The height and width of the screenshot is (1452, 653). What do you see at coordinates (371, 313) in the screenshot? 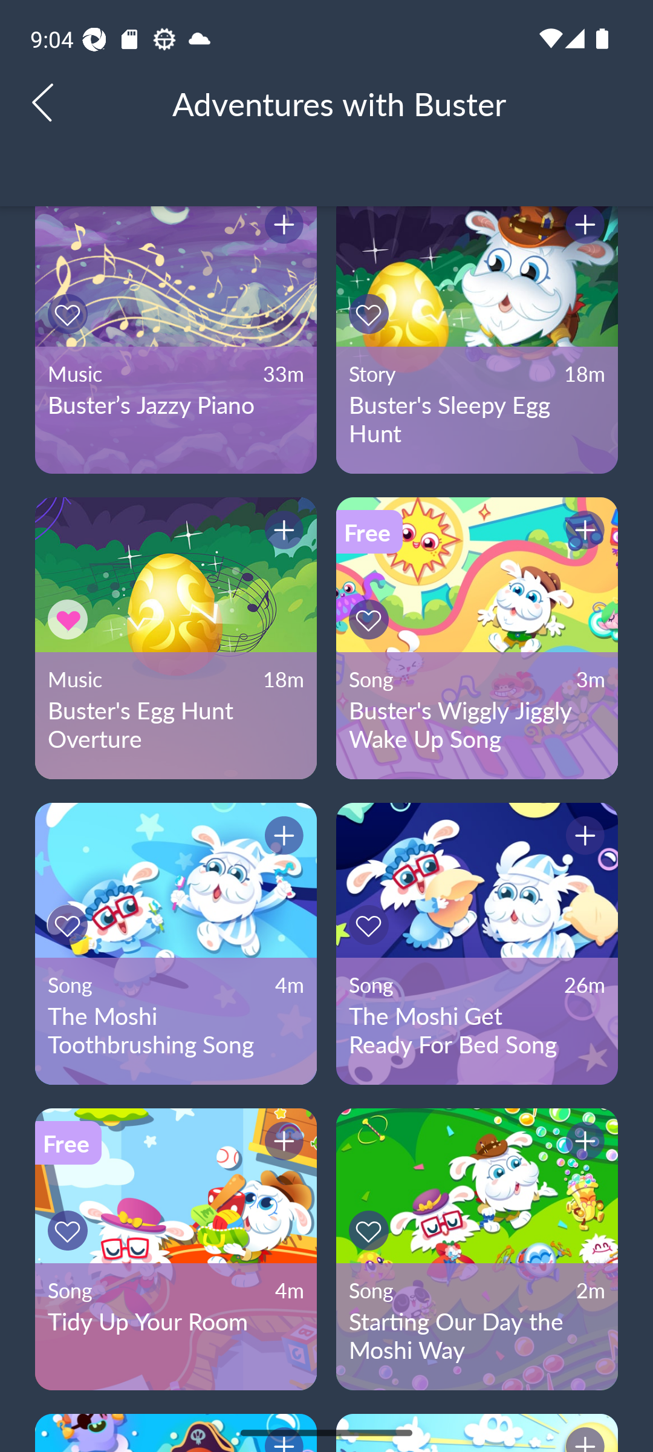
I see `Button` at bounding box center [371, 313].